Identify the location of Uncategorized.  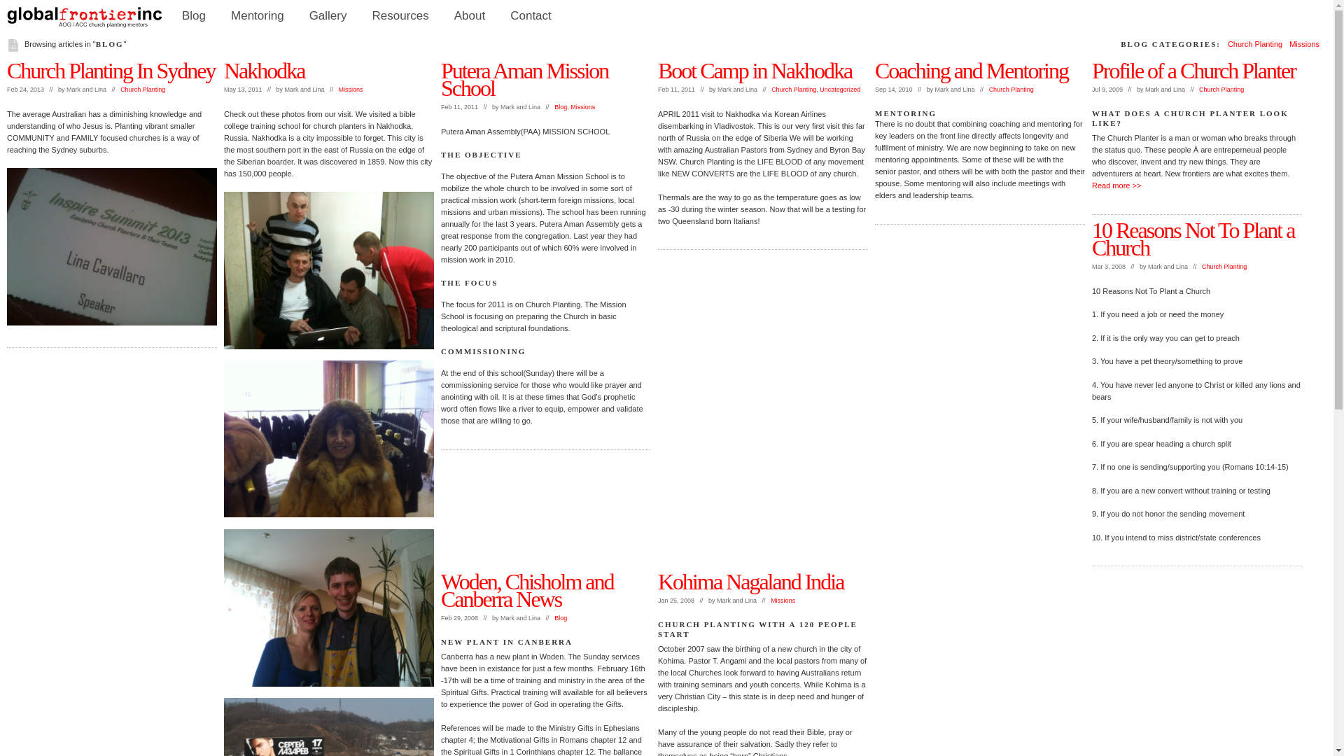
(840, 90).